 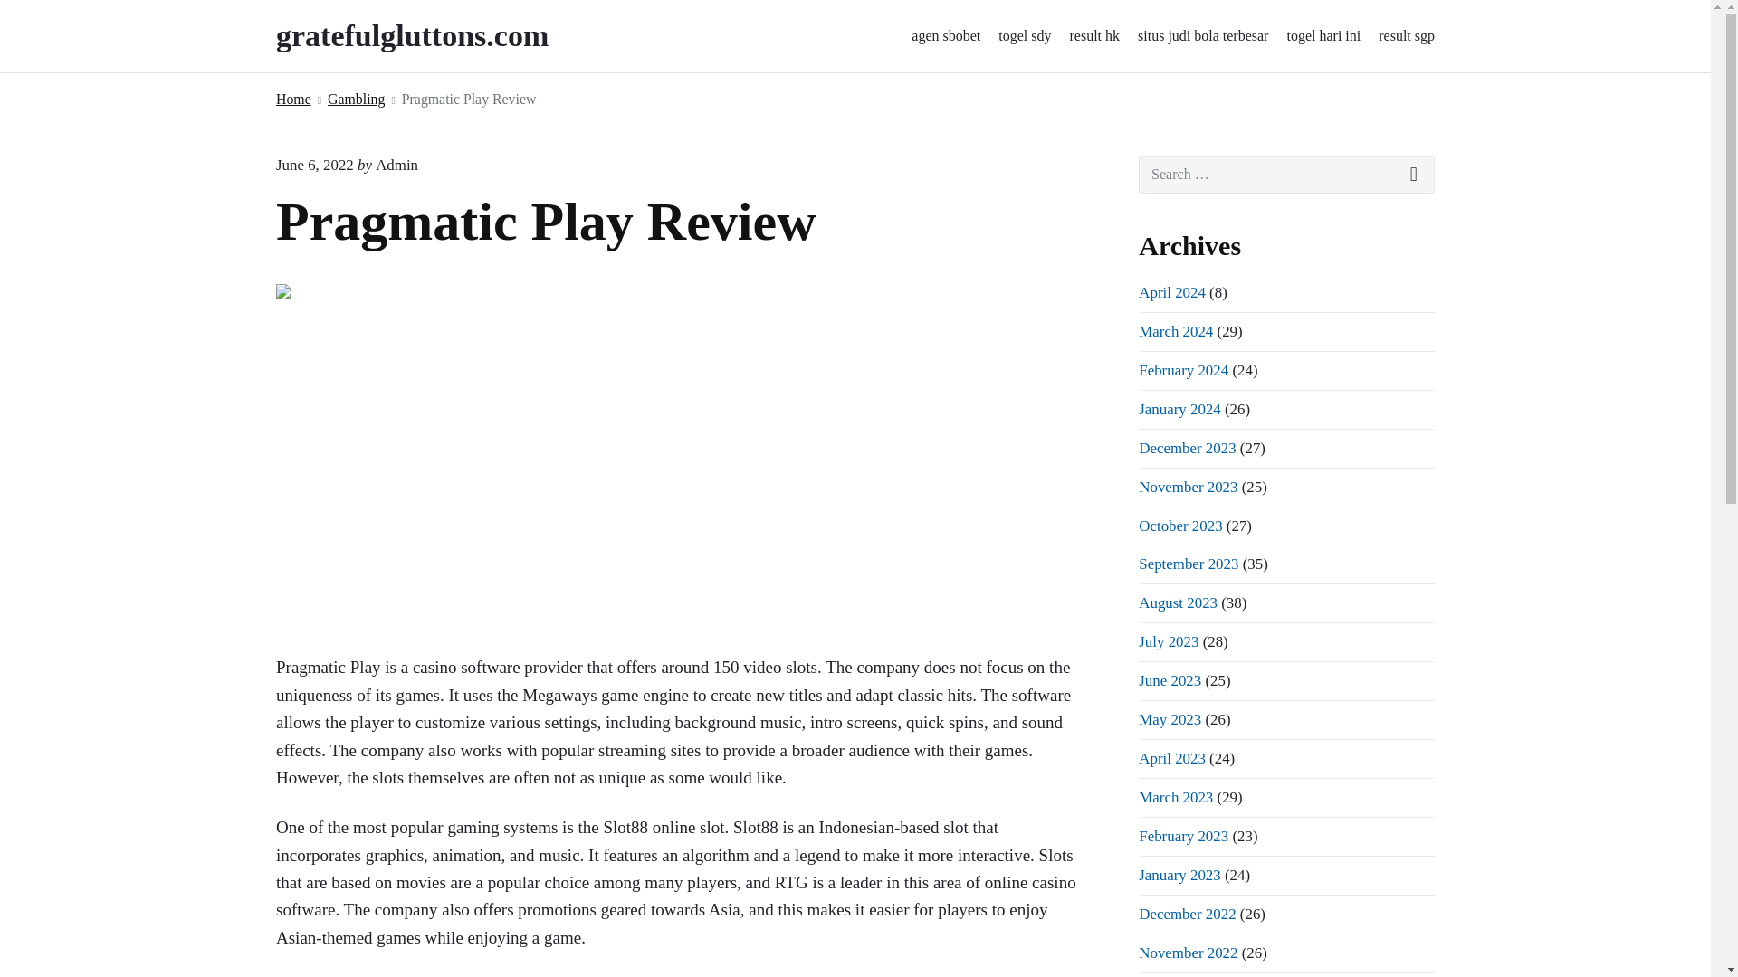 What do you see at coordinates (1170, 680) in the screenshot?
I see `June 2023` at bounding box center [1170, 680].